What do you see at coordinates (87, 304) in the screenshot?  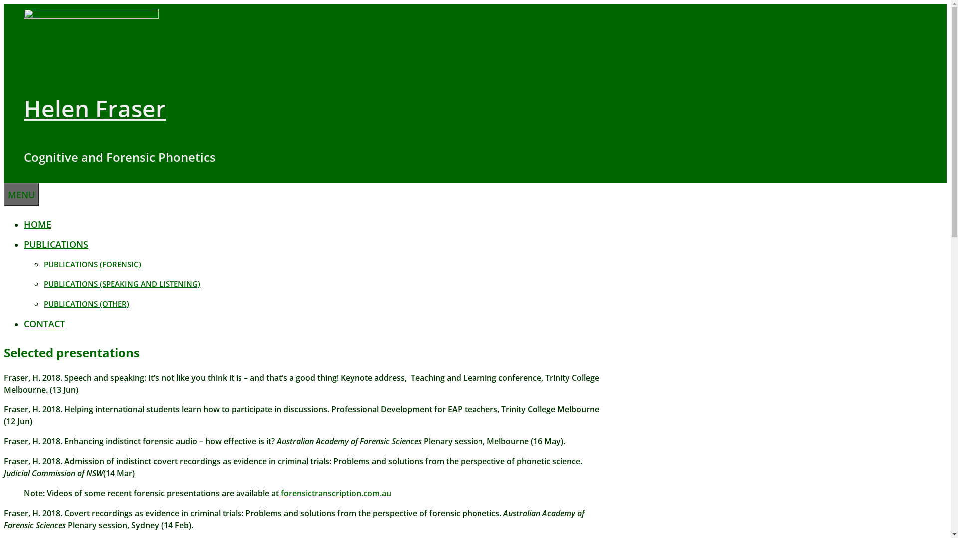 I see `PUBLICATIONS (OTHER)` at bounding box center [87, 304].